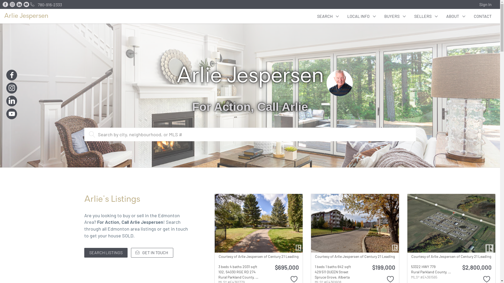  I want to click on SEARCH LISTINGS, so click(106, 253).